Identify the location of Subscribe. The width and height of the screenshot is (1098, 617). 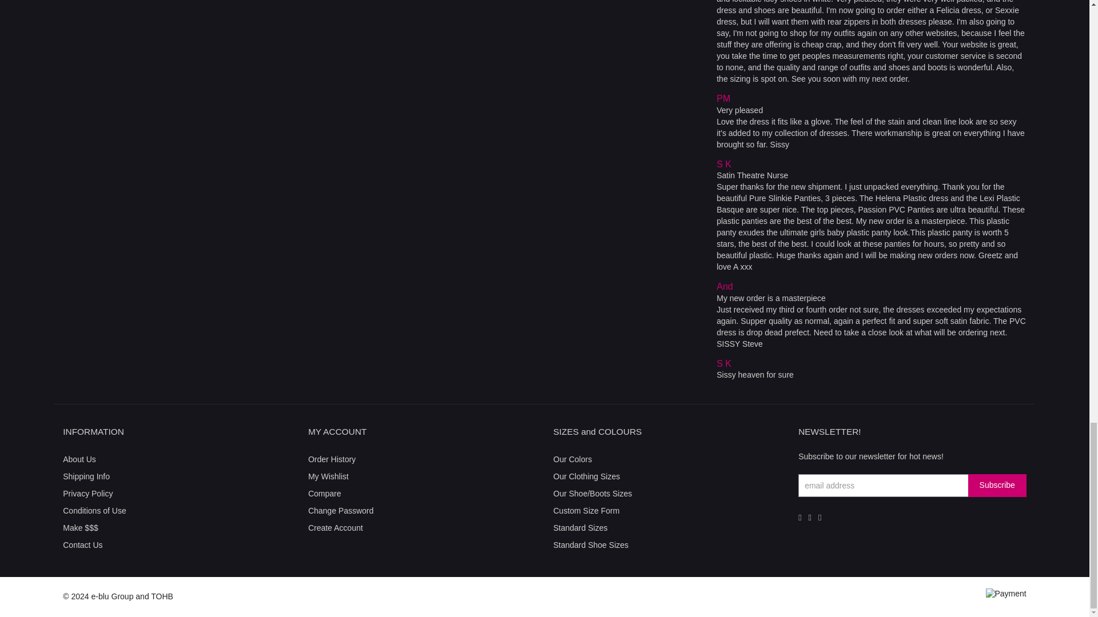
(997, 486).